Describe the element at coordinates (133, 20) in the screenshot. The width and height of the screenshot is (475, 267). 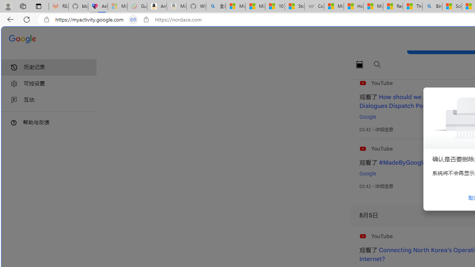
I see `Tabs in split screen` at that location.